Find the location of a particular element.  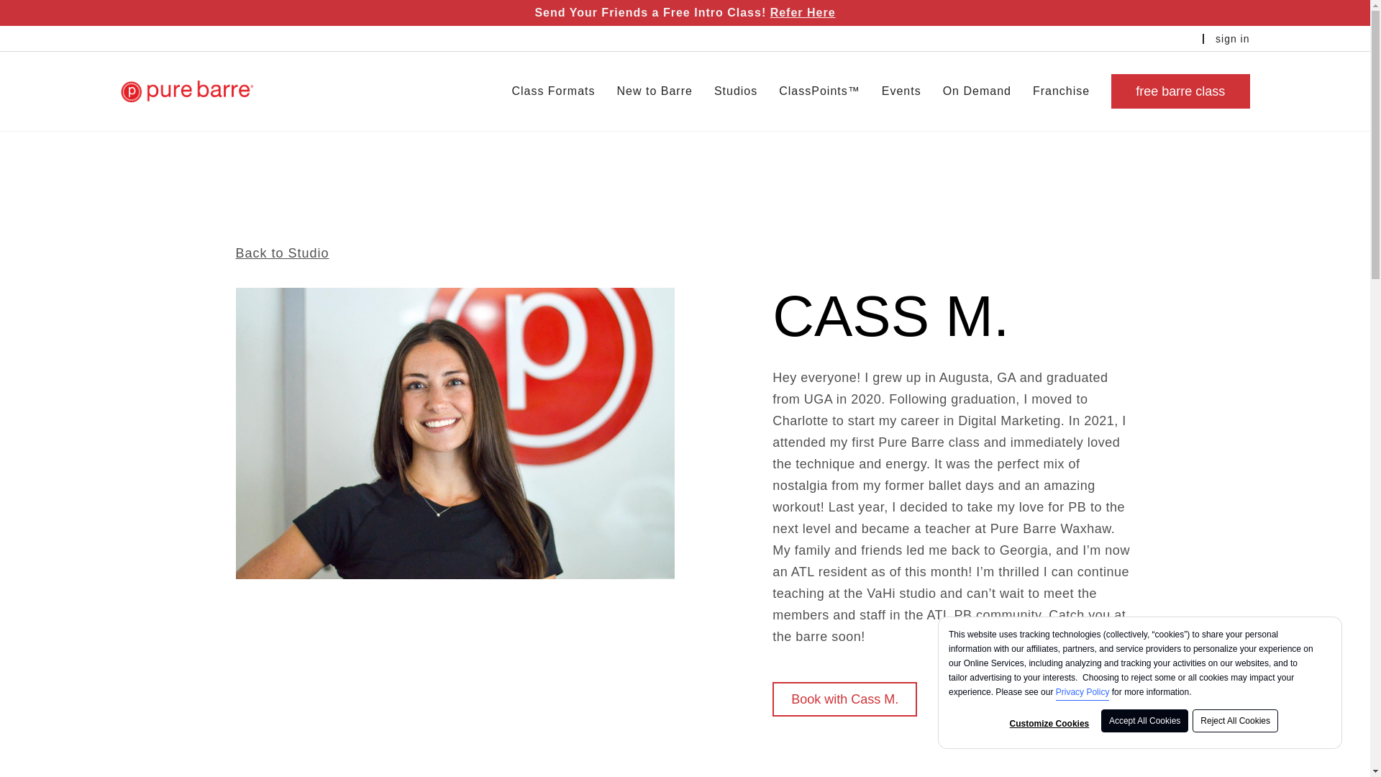

Studios is located at coordinates (735, 91).